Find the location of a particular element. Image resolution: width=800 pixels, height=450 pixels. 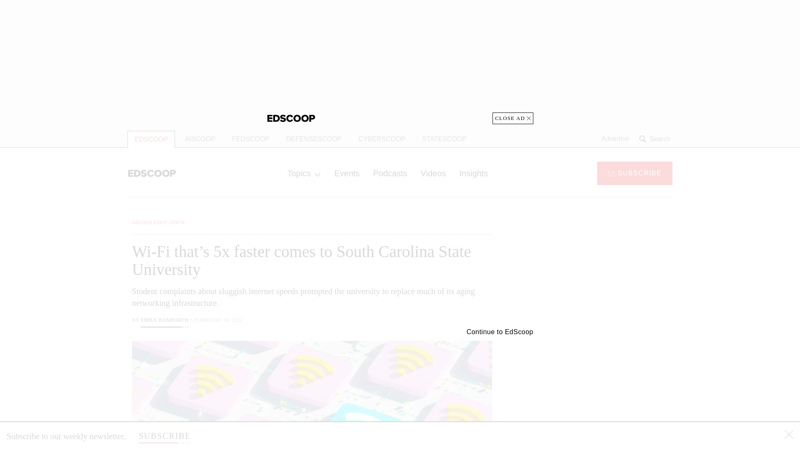

Advertise is located at coordinates (615, 139).